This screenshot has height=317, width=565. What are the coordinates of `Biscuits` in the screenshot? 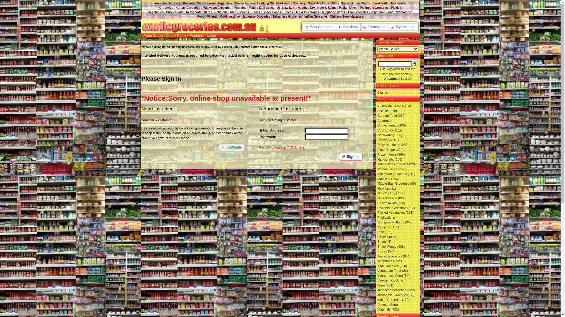 It's located at (383, 111).